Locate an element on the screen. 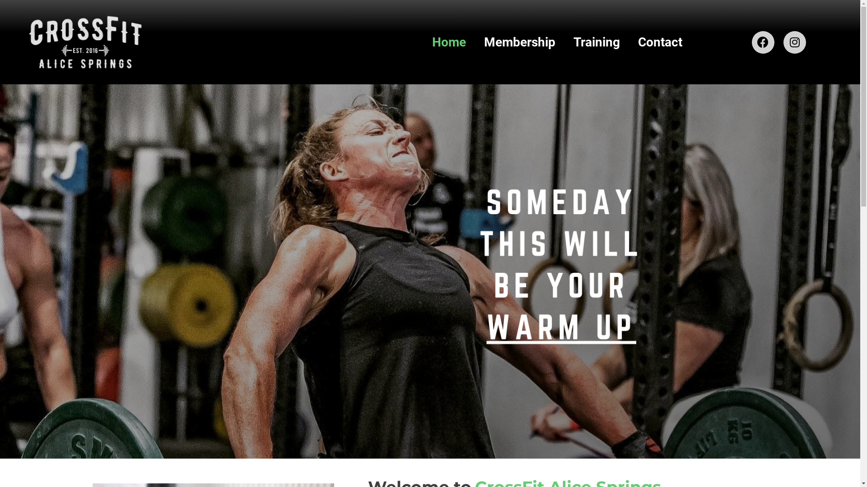  Contact is located at coordinates (660, 42).